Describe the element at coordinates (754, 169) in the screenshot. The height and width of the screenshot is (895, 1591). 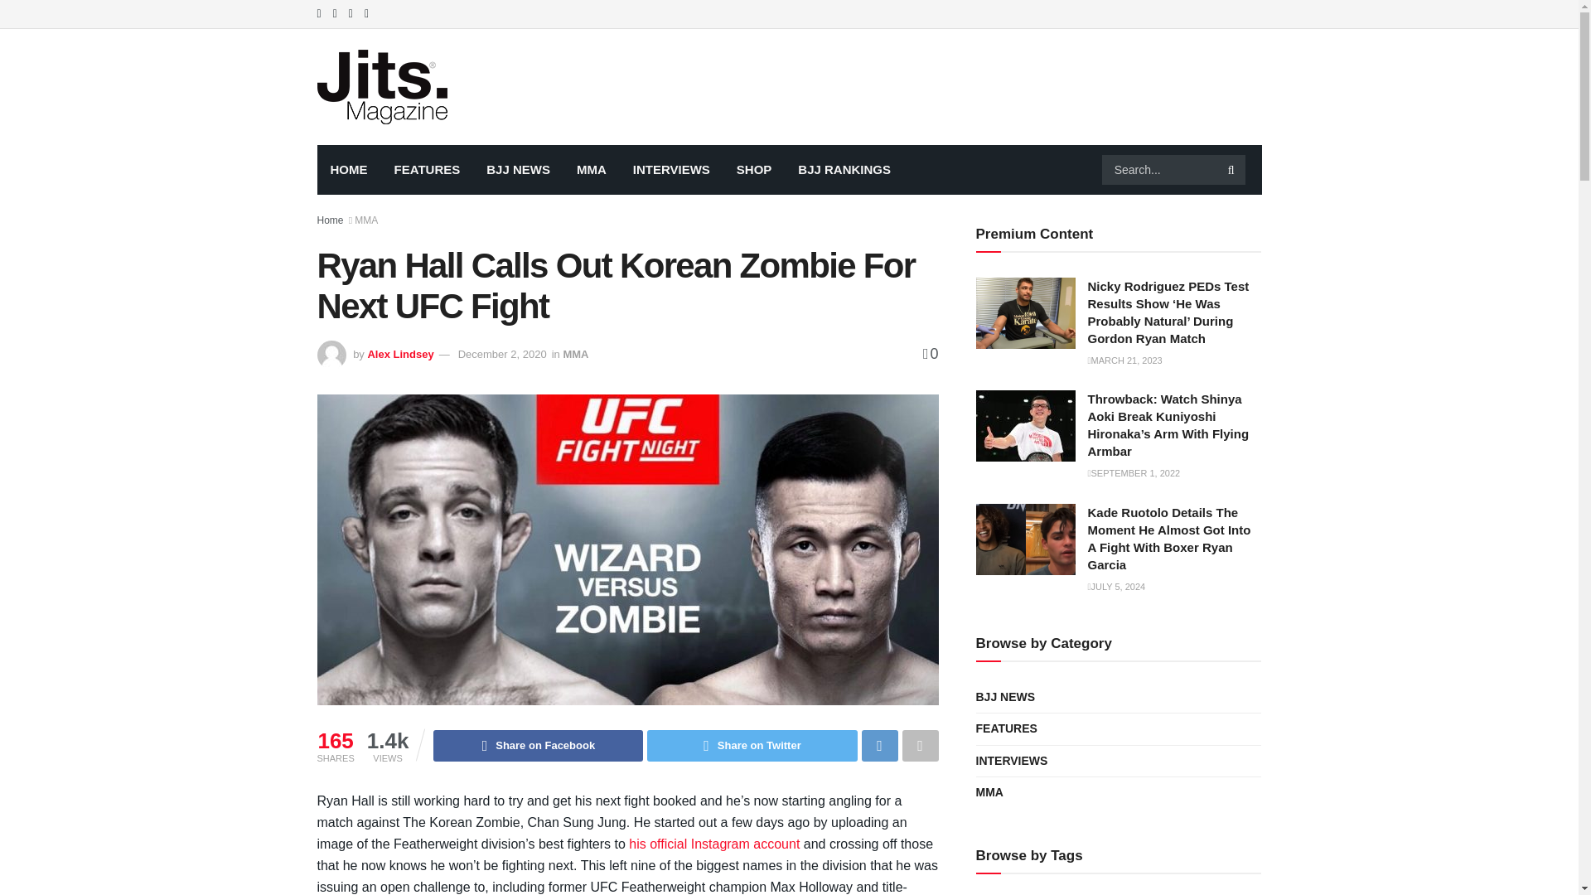
I see `SHOP` at that location.